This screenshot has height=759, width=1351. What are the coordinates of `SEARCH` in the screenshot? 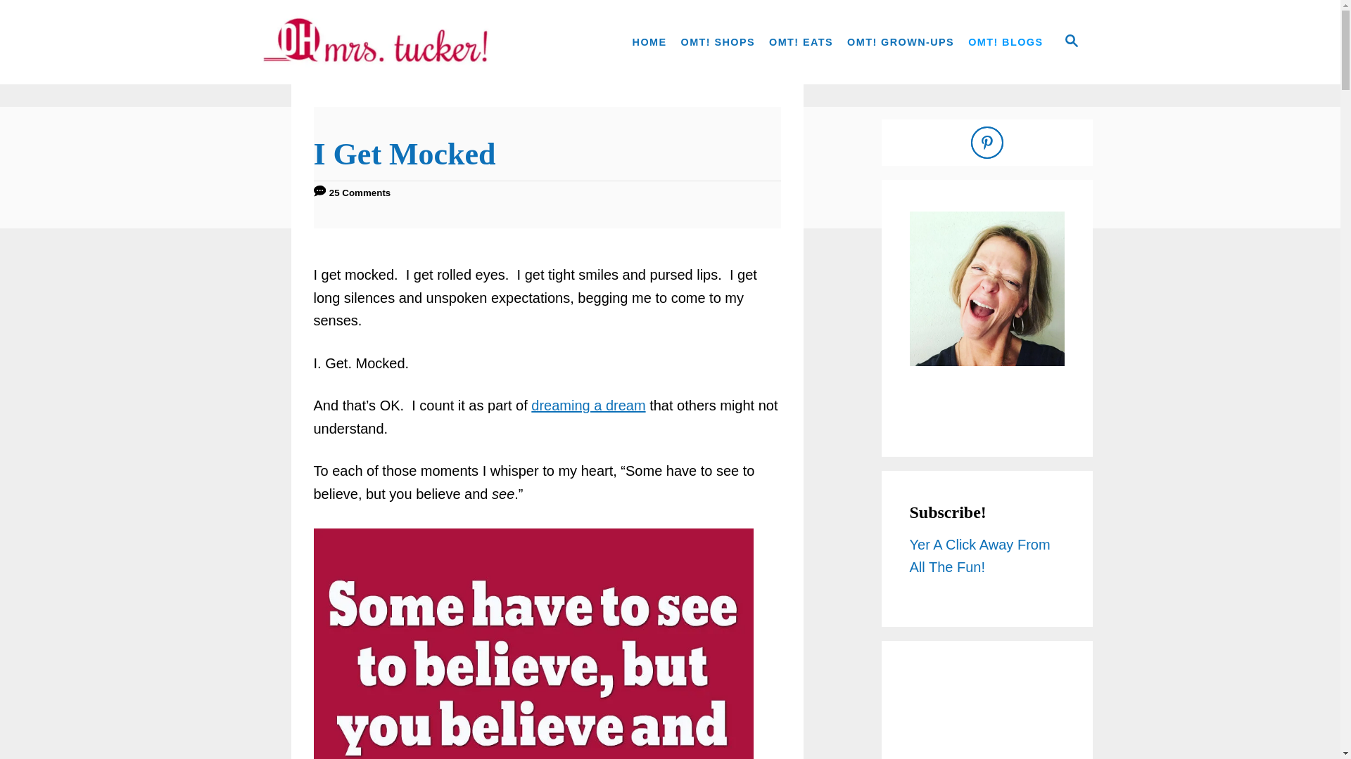 It's located at (1070, 42).